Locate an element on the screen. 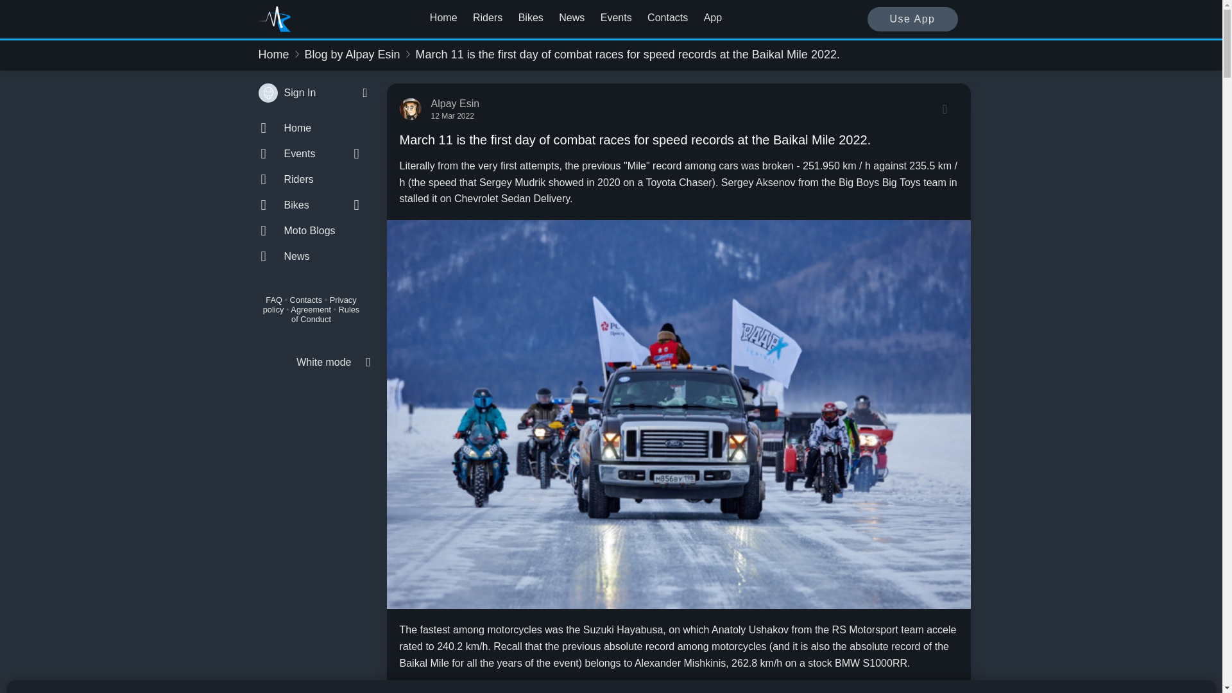  Blog by Alpay Esin is located at coordinates (352, 55).